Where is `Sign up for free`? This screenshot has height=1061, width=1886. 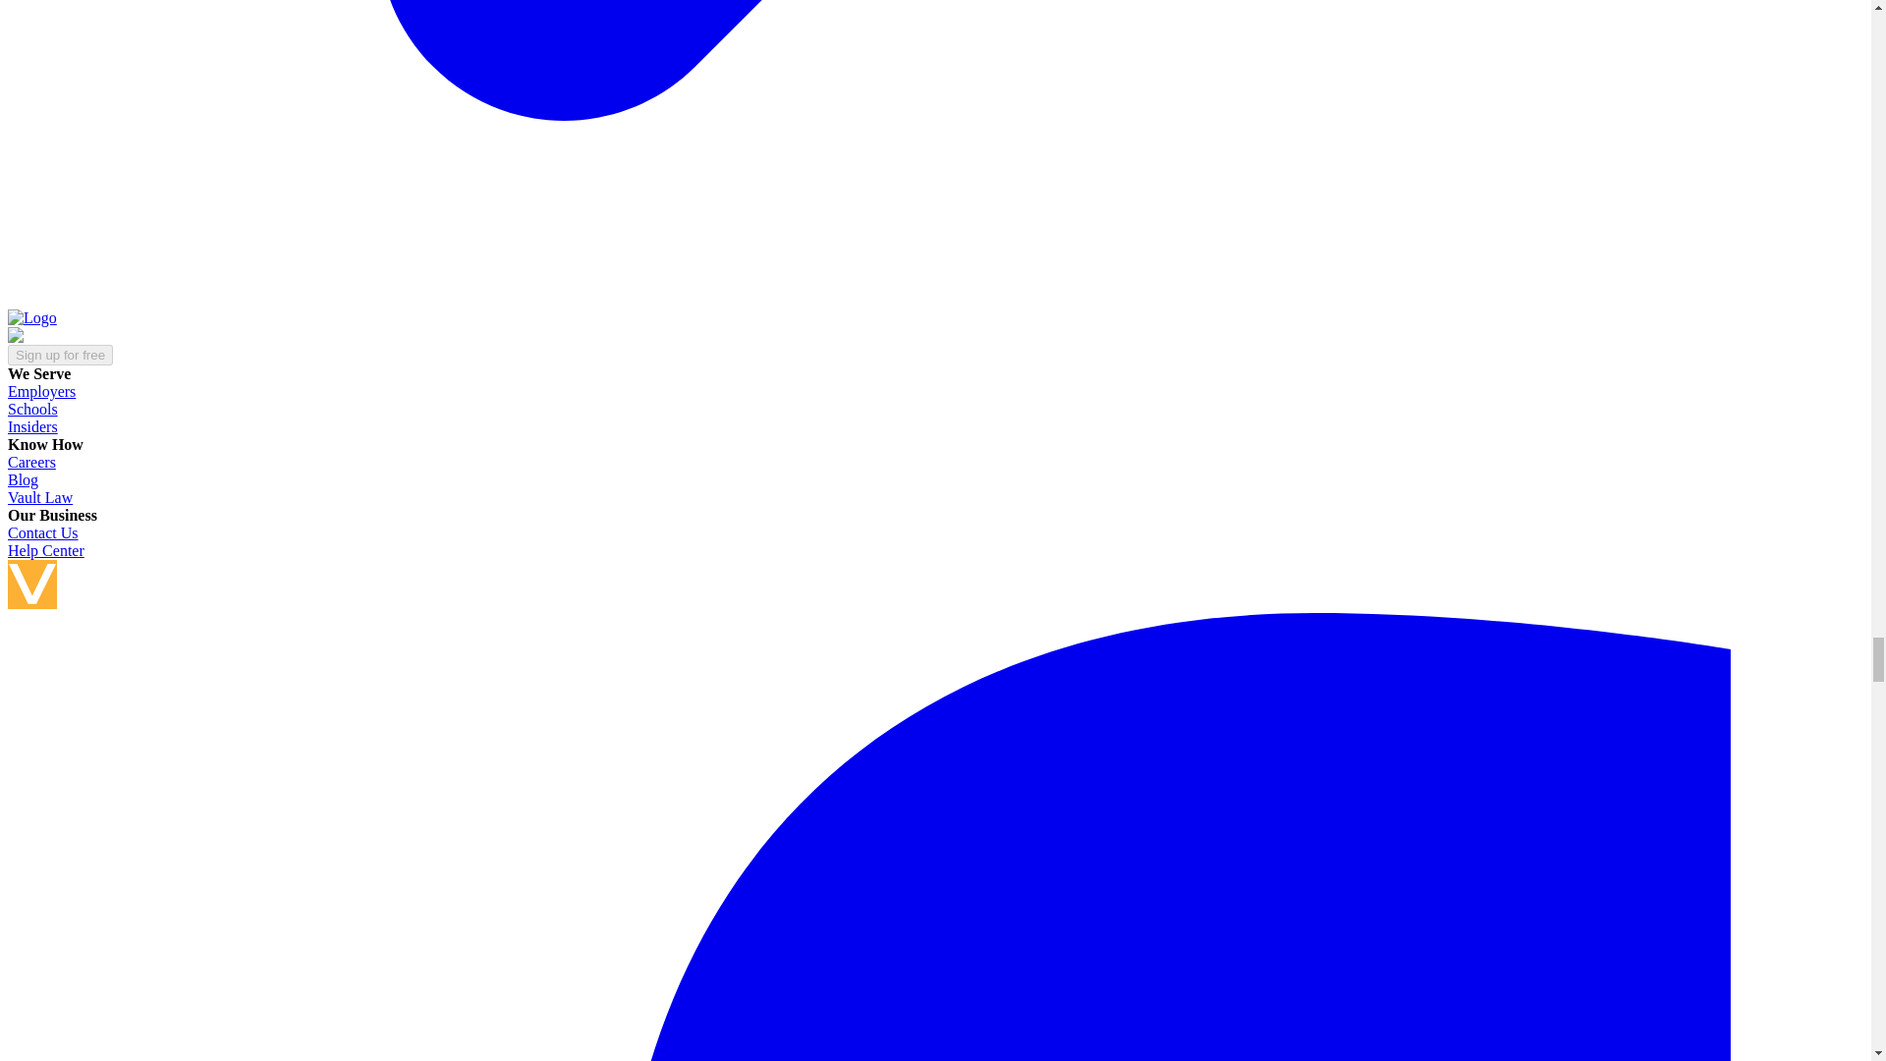 Sign up for free is located at coordinates (60, 355).